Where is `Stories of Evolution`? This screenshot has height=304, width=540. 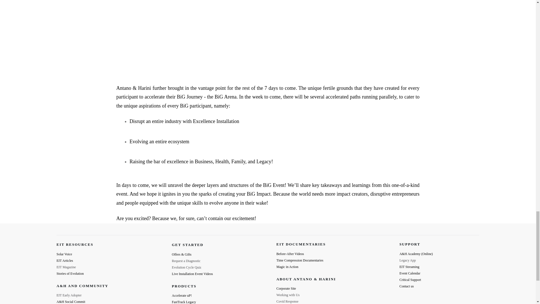
Stories of Evolution is located at coordinates (70, 274).